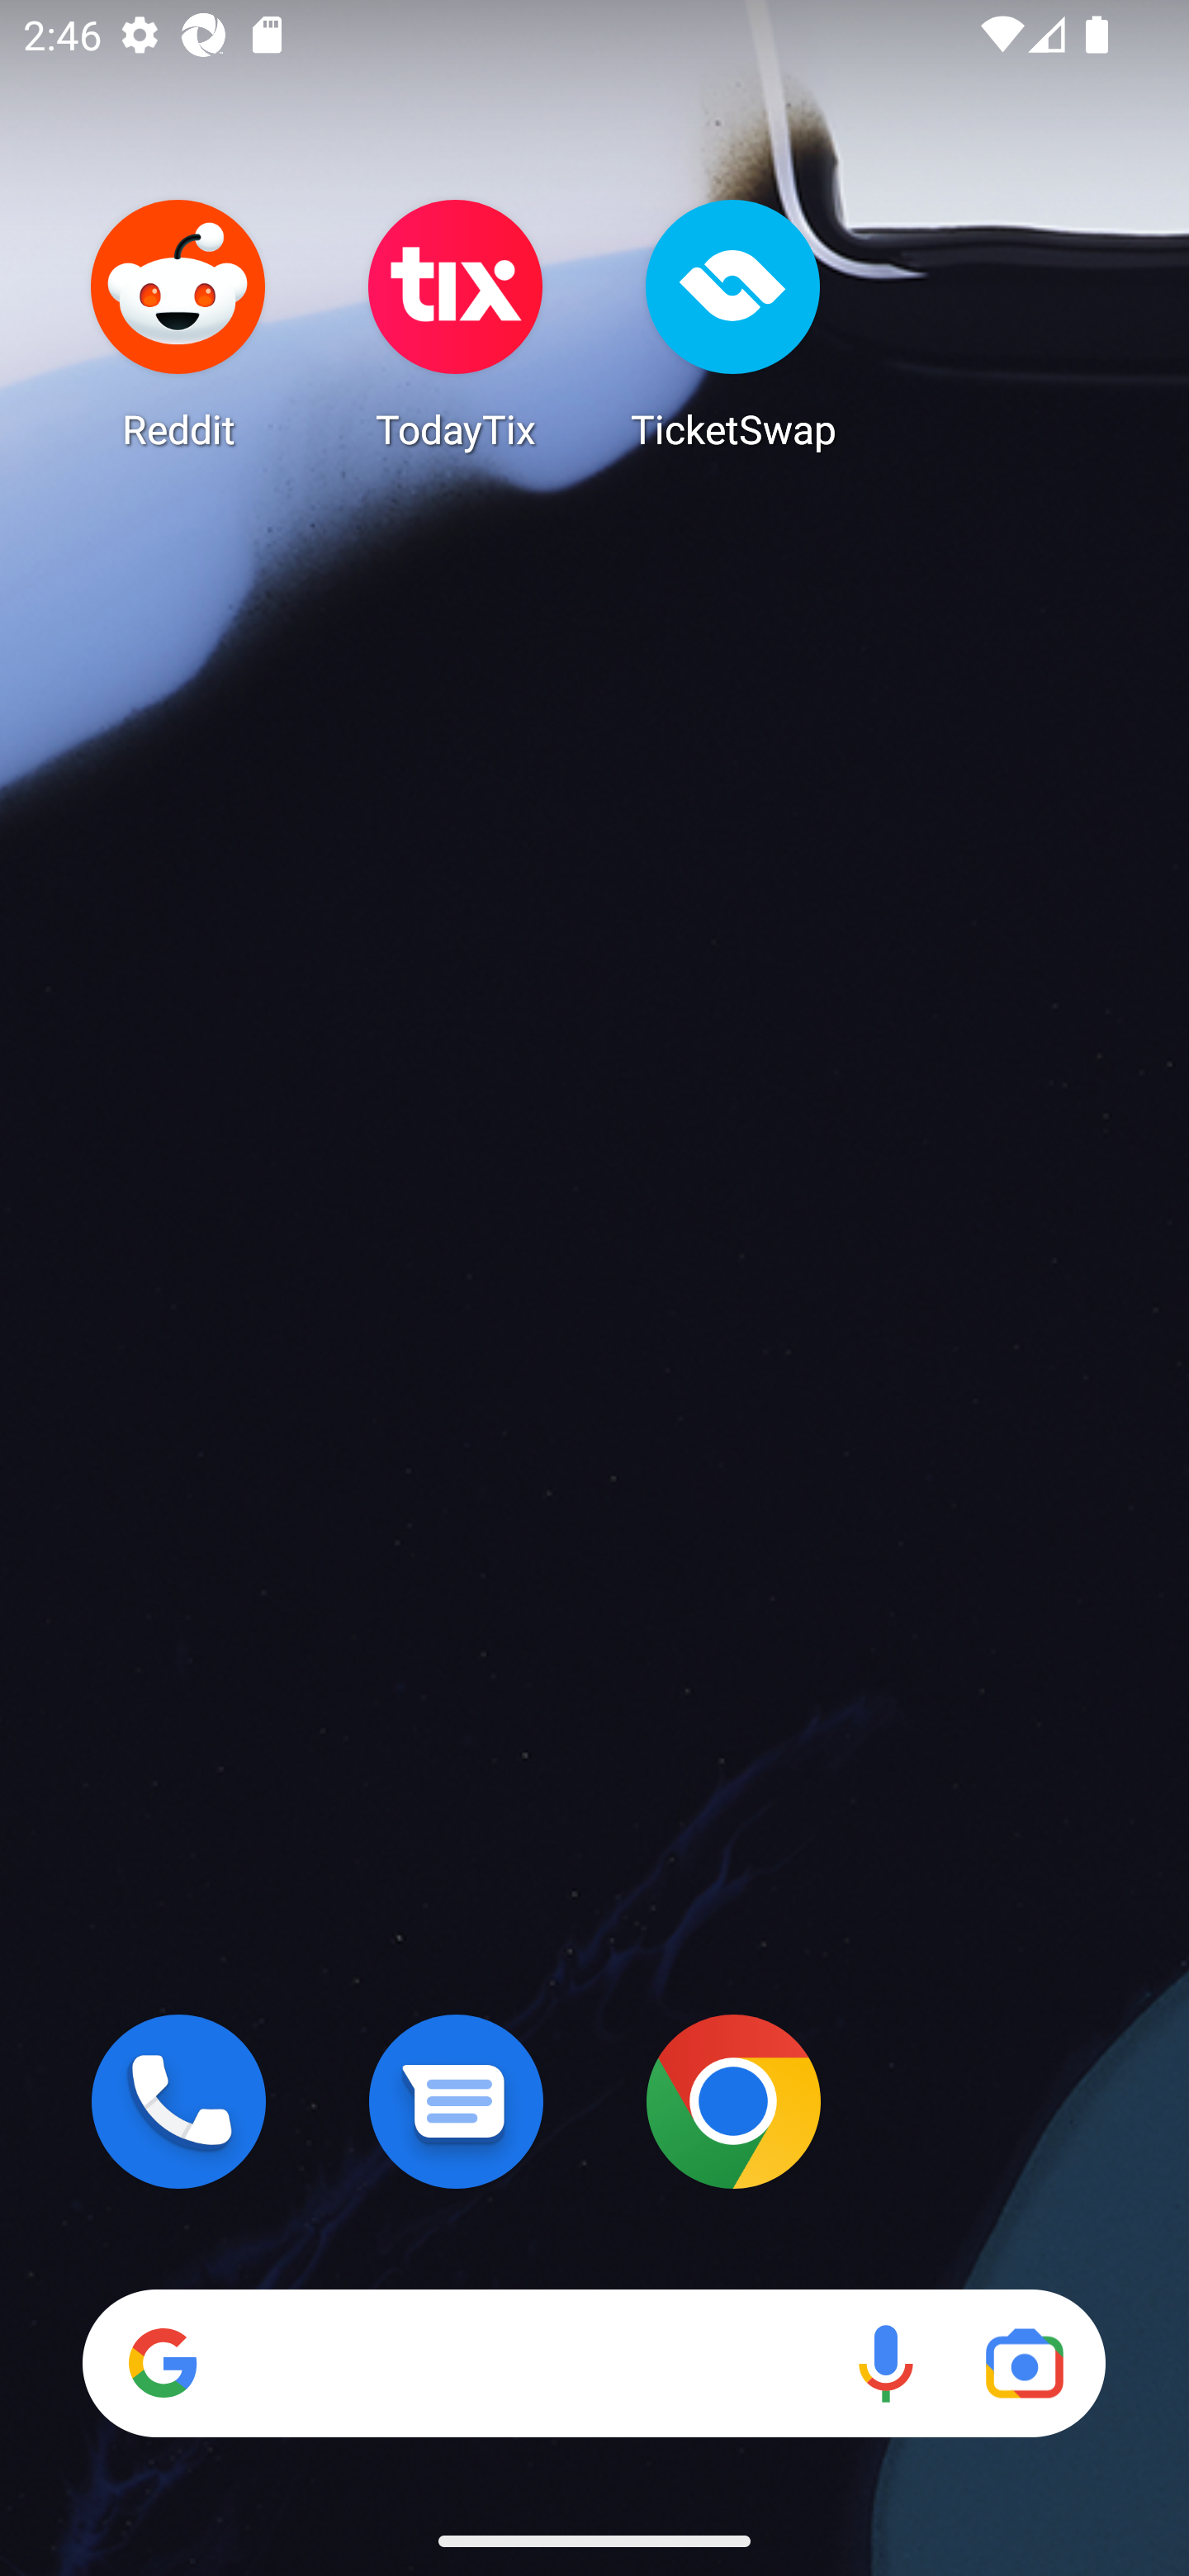 The width and height of the screenshot is (1189, 2576). What do you see at coordinates (733, 2101) in the screenshot?
I see `Chrome` at bounding box center [733, 2101].